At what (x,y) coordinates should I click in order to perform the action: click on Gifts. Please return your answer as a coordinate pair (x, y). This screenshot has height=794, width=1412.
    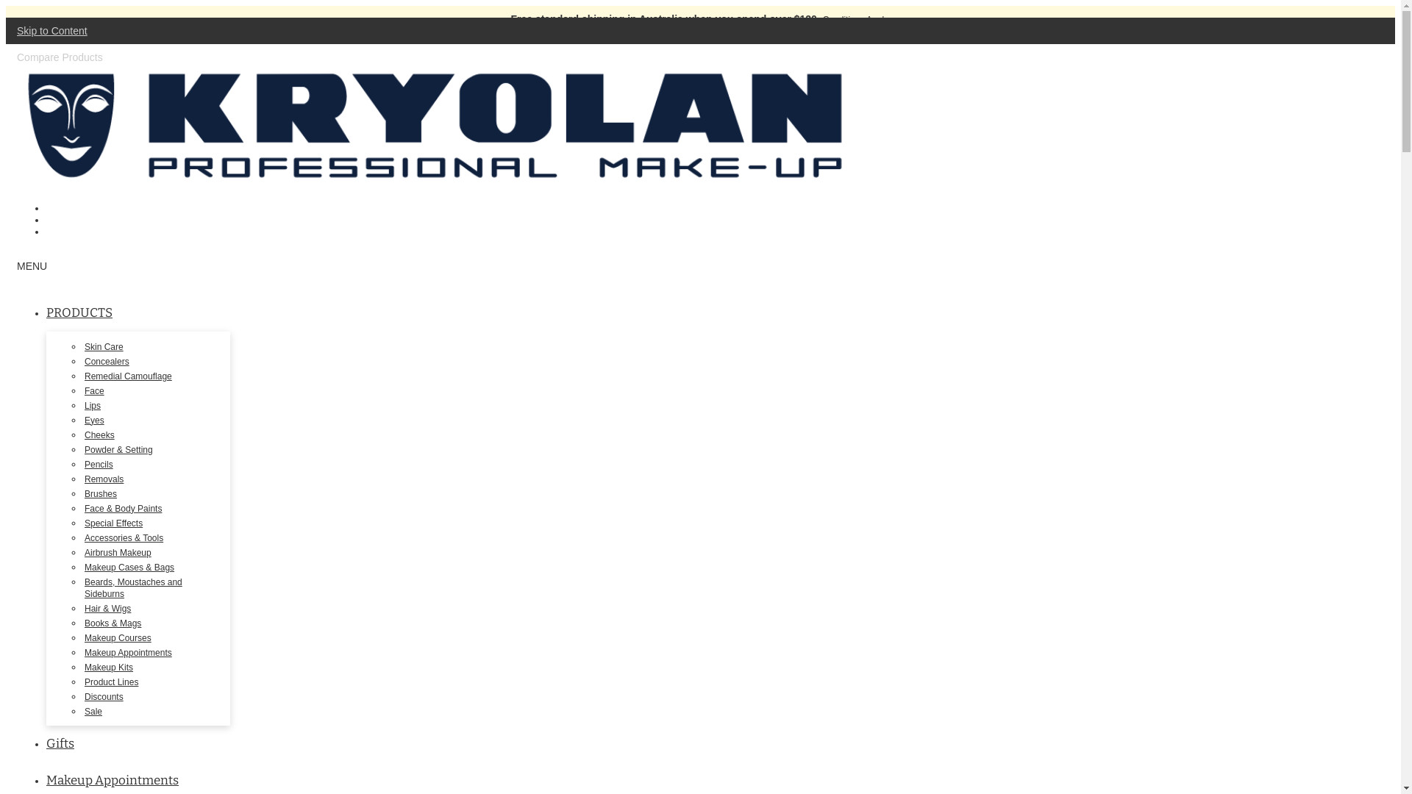
    Looking at the image, I should click on (60, 744).